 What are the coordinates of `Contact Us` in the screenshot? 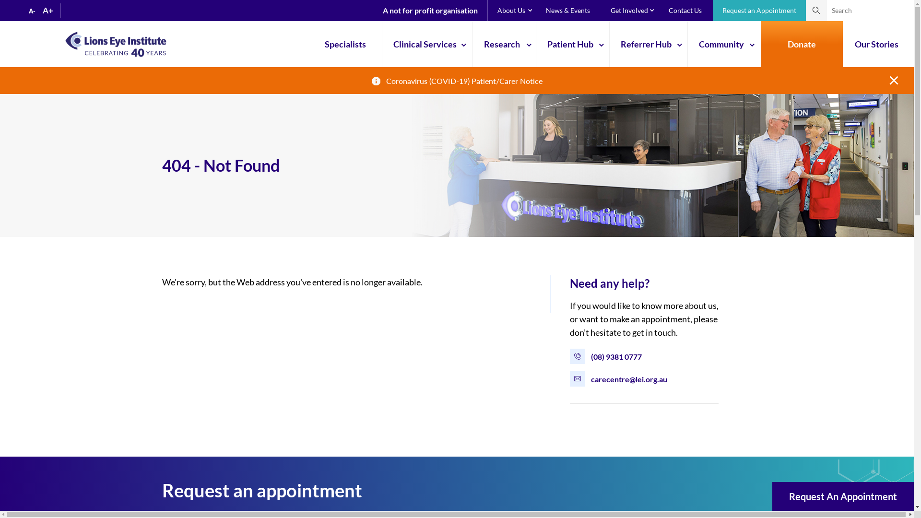 It's located at (685, 11).